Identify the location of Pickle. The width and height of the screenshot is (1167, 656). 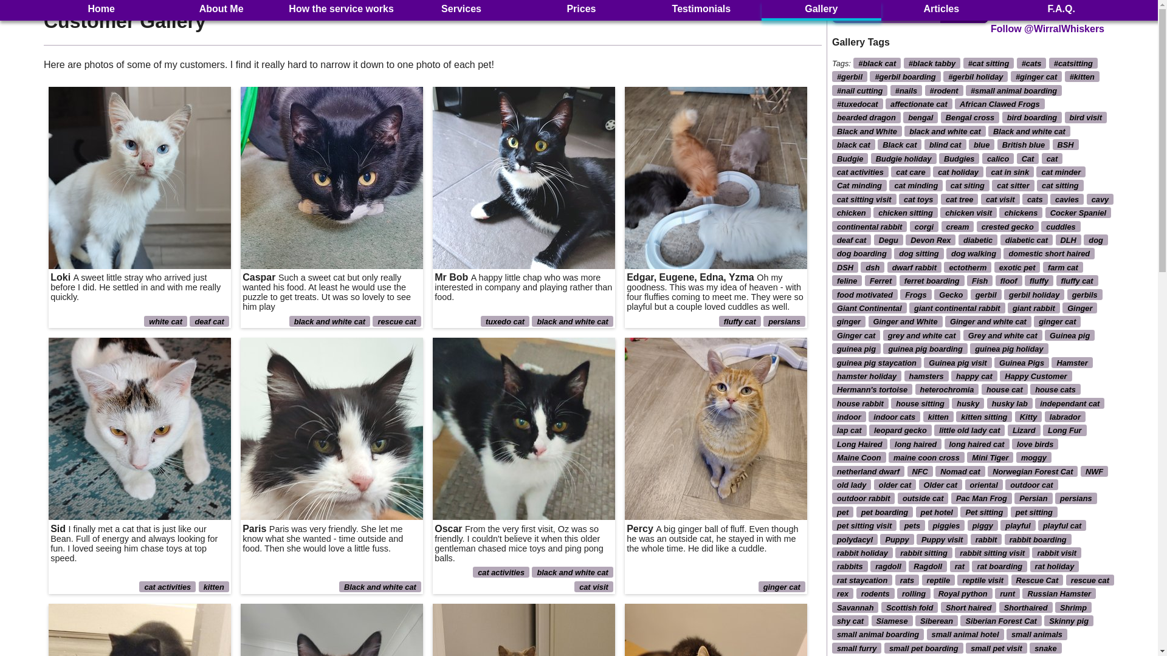
(140, 629).